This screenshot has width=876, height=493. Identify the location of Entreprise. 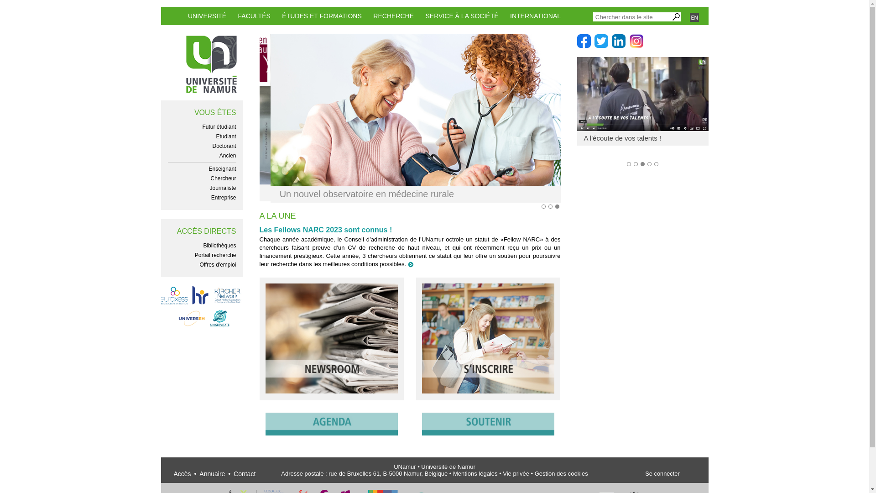
(224, 198).